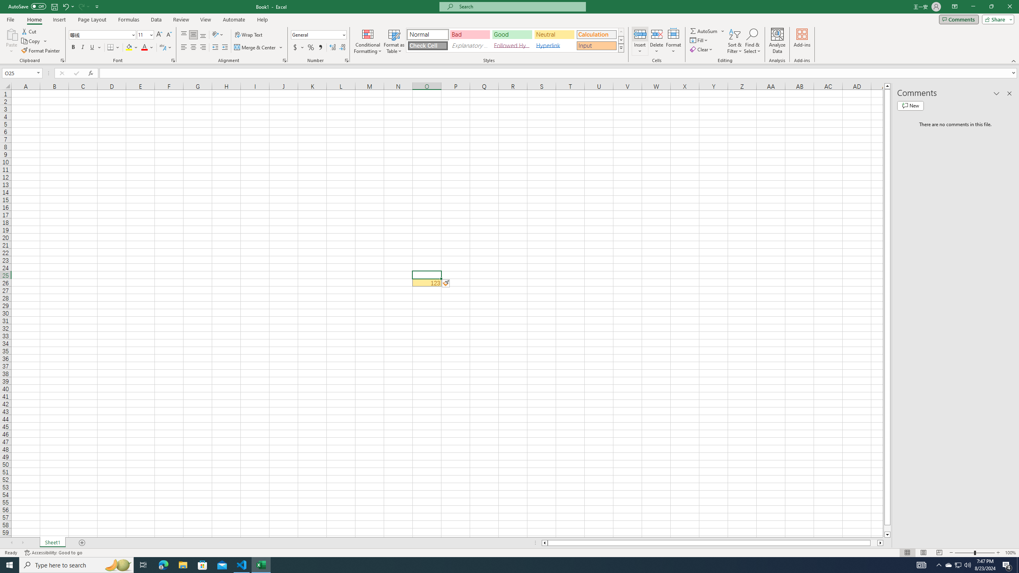 The image size is (1019, 573). Describe the element at coordinates (705, 31) in the screenshot. I see `Sum` at that location.